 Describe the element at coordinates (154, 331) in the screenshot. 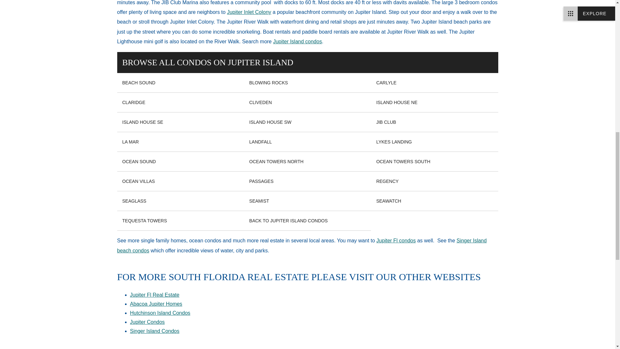

I see `Singer Island Condos` at that location.